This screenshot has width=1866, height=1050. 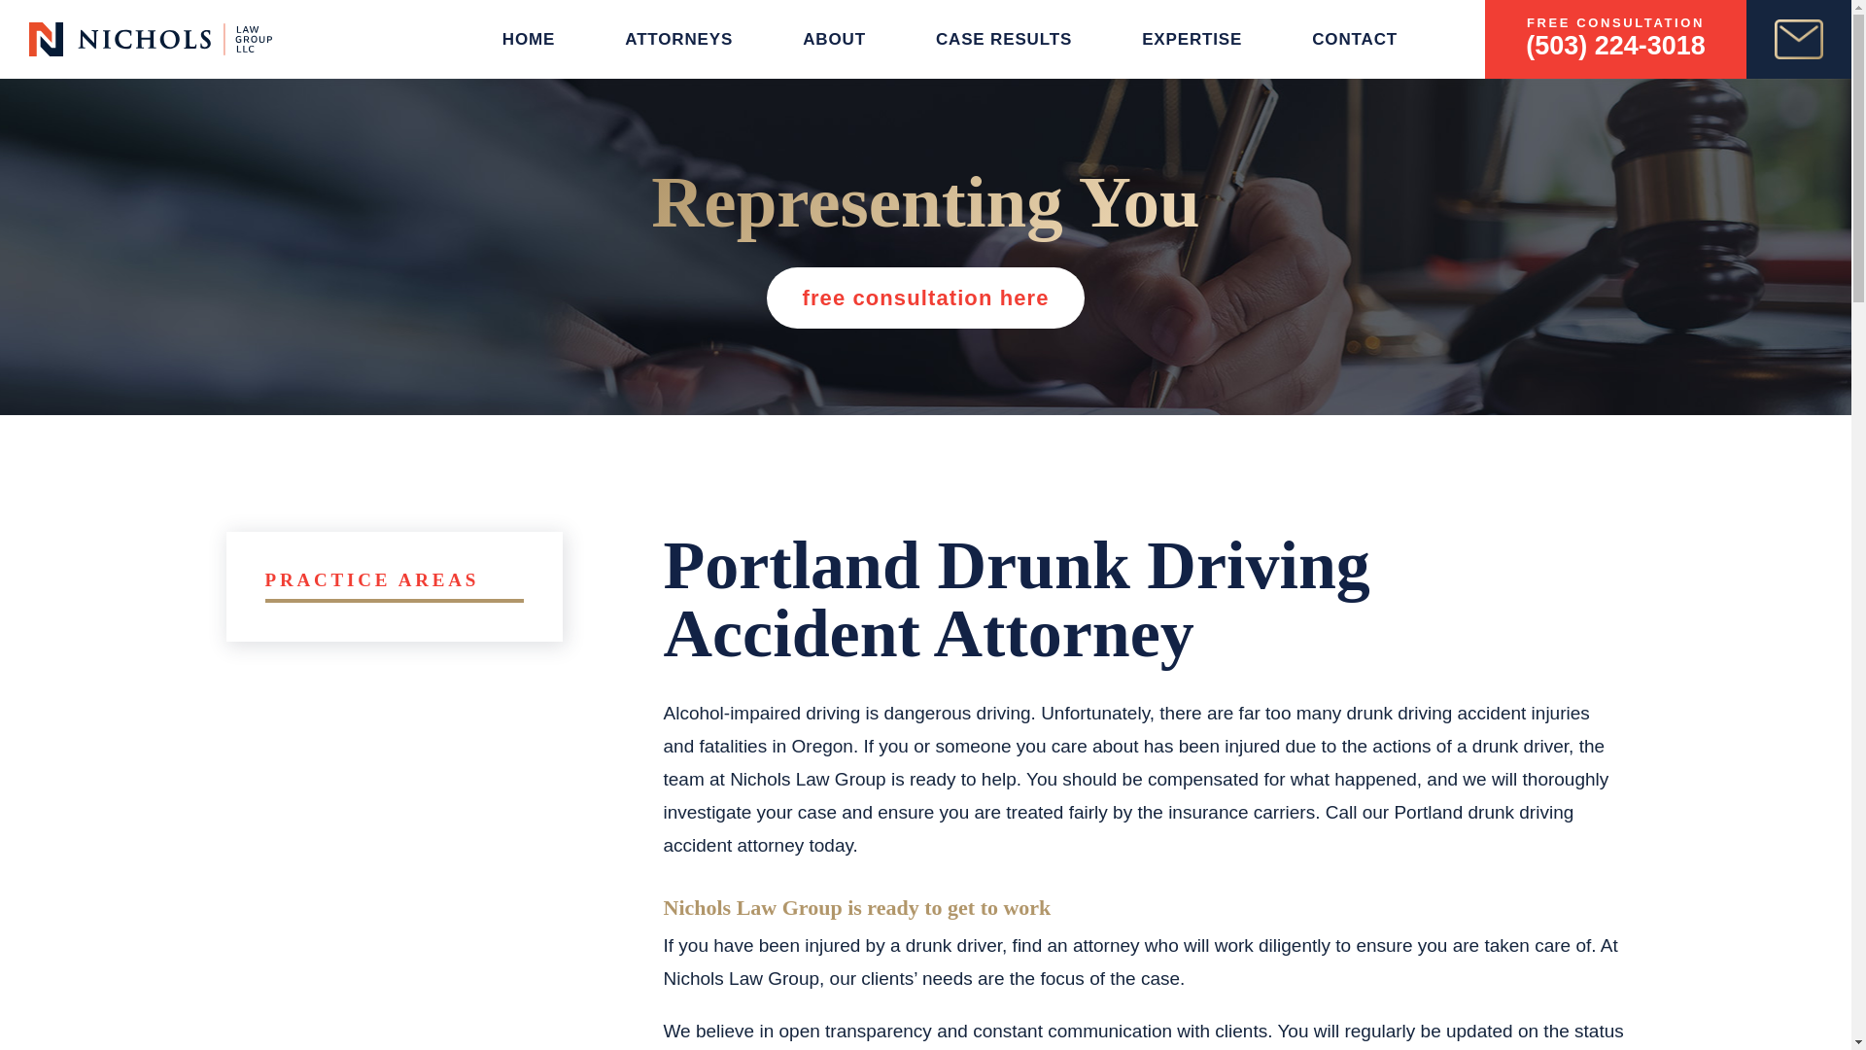 I want to click on free consultation here, so click(x=925, y=297).